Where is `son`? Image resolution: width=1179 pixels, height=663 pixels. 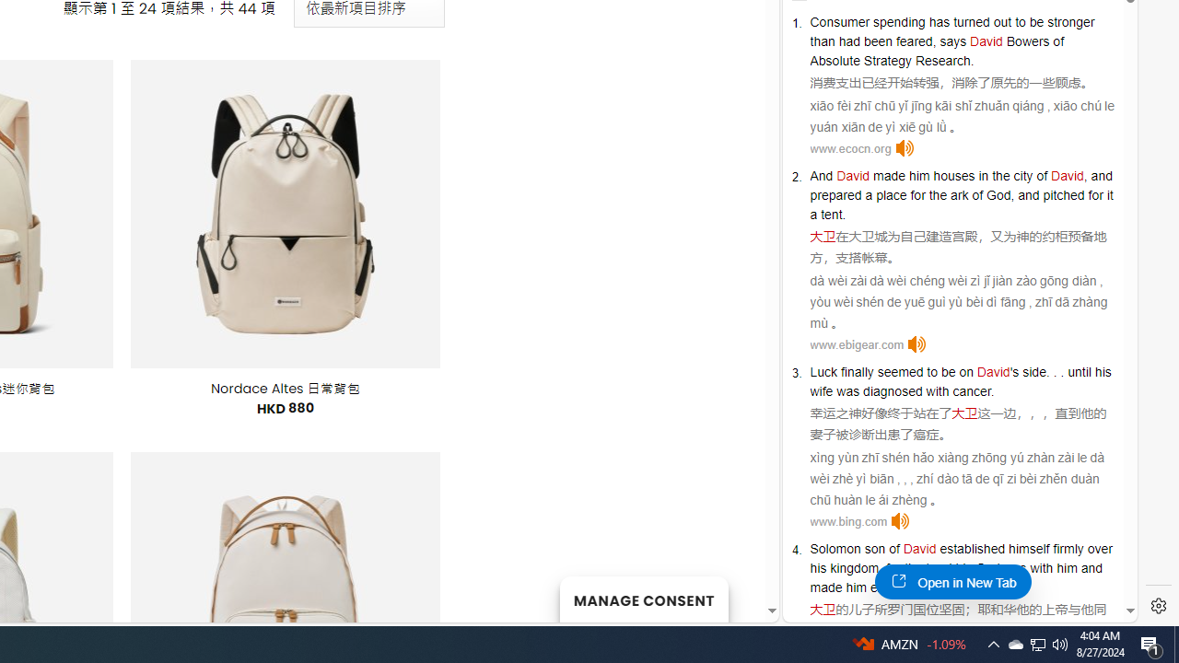
son is located at coordinates (875, 549).